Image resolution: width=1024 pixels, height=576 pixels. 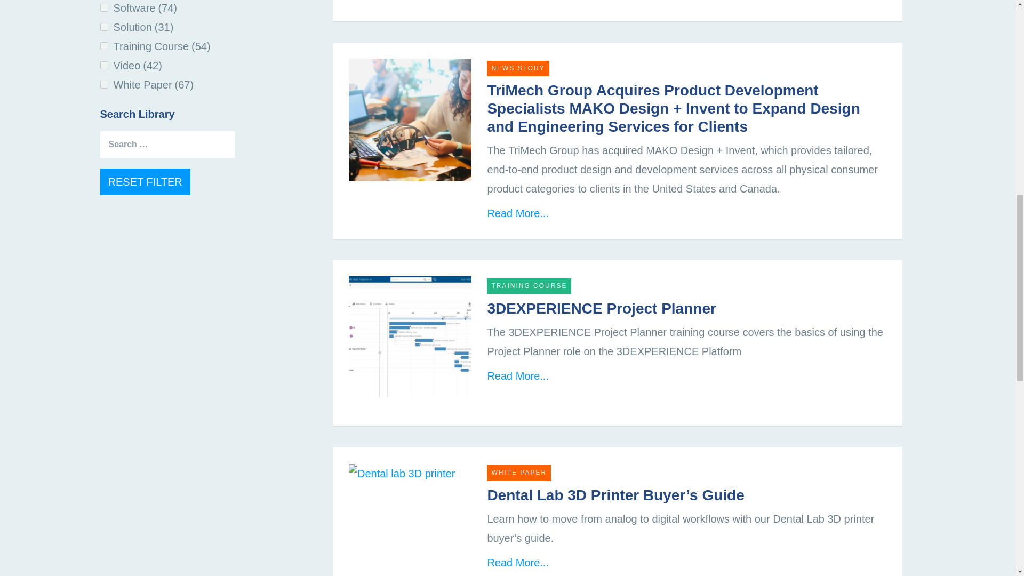 I want to click on training-course, so click(x=105, y=46).